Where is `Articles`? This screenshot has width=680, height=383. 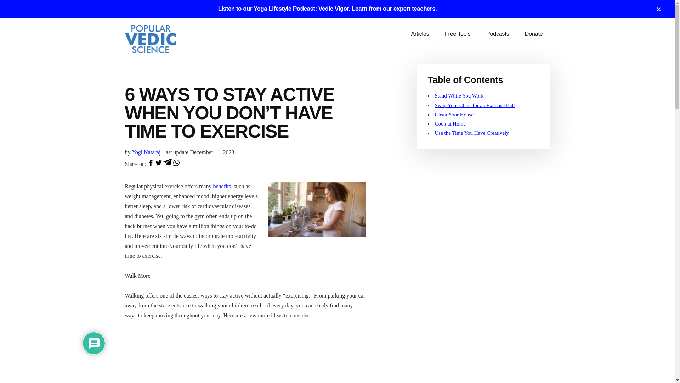 Articles is located at coordinates (420, 34).